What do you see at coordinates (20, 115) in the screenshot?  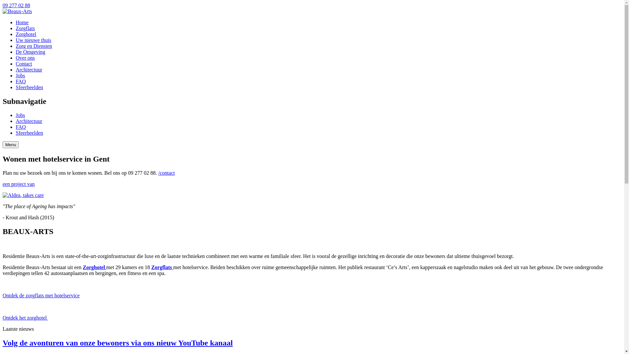 I see `Jobs` at bounding box center [20, 115].